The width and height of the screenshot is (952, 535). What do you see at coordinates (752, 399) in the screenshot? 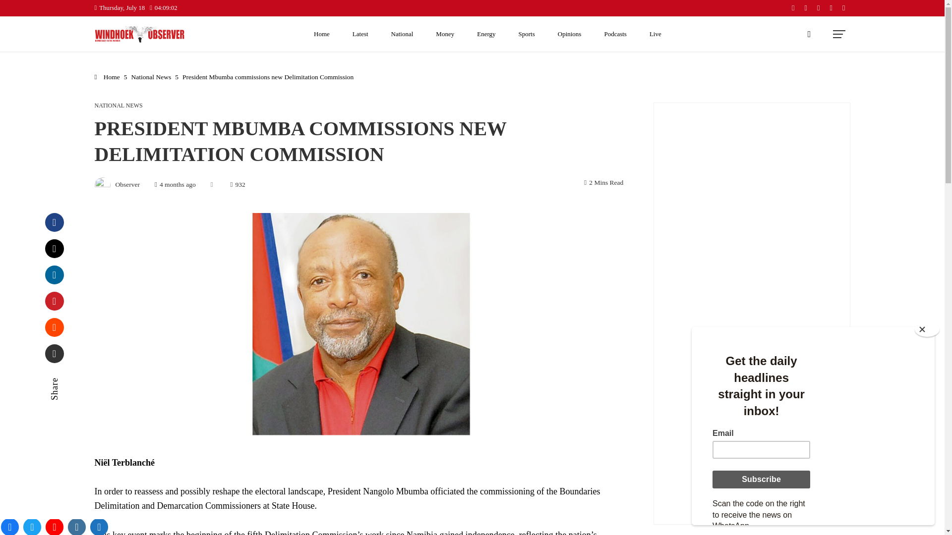
I see `View` at bounding box center [752, 399].